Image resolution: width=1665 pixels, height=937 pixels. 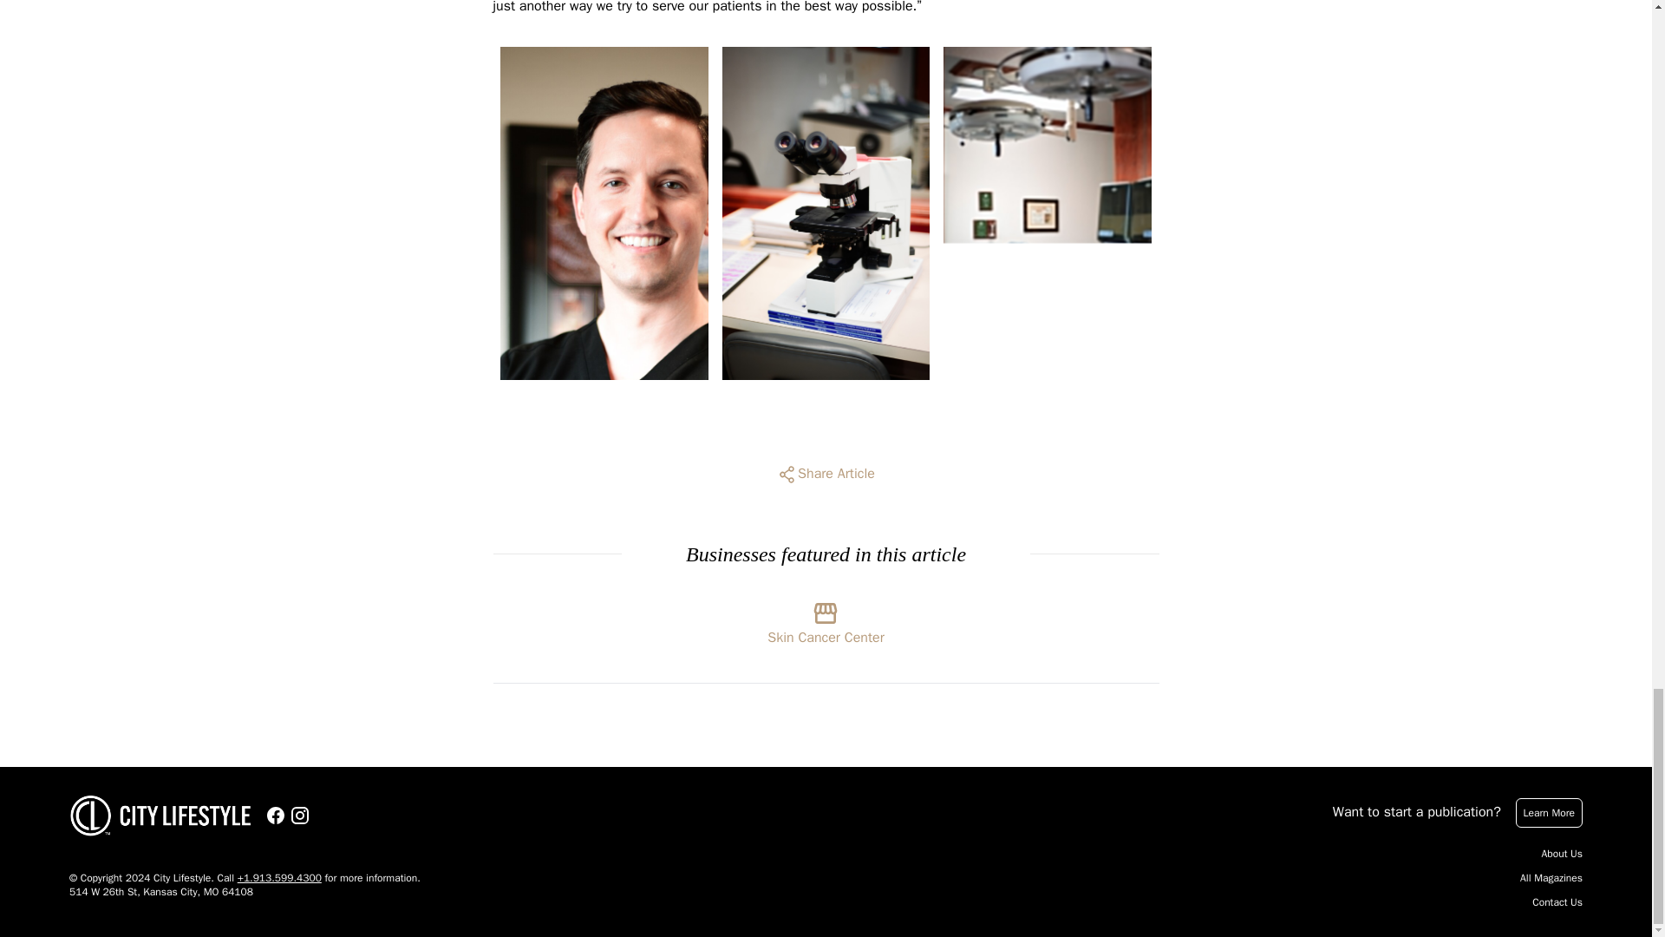 I want to click on About Us, so click(x=1562, y=854).